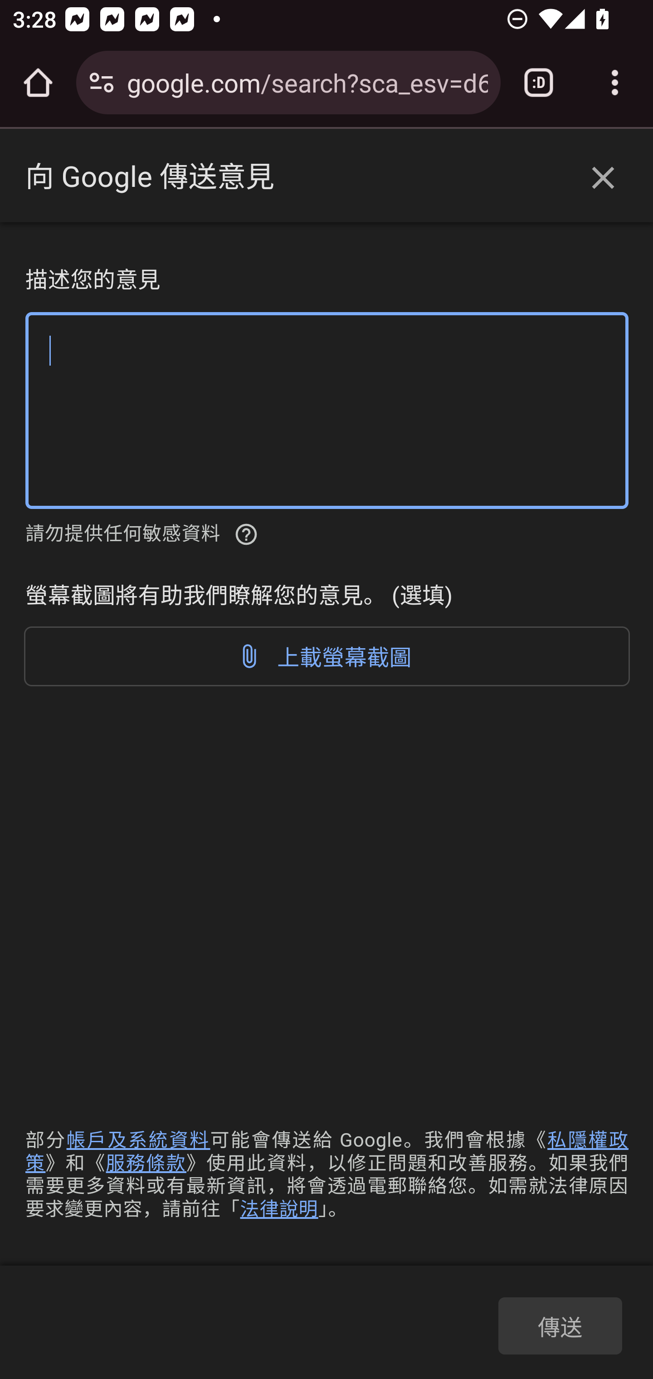 Image resolution: width=653 pixels, height=1379 pixels. What do you see at coordinates (615, 83) in the screenshot?
I see `Customize and control Google Chrome` at bounding box center [615, 83].